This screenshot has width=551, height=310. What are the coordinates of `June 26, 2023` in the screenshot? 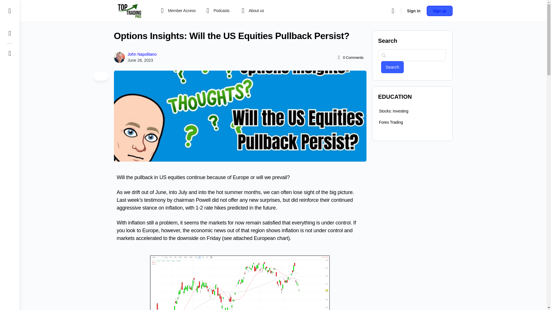 It's located at (140, 60).